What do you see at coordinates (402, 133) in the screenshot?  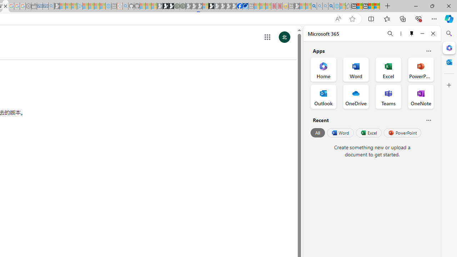 I see `PowerPoint` at bounding box center [402, 133].